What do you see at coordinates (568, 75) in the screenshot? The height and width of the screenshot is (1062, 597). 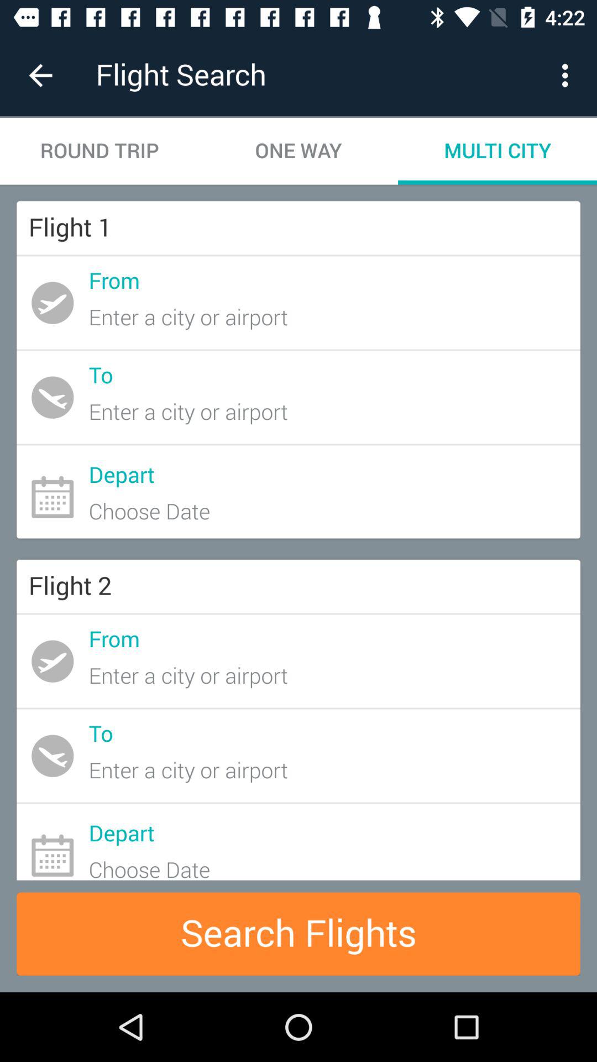 I see `click on three vertical dots in the top right corner of the web page` at bounding box center [568, 75].